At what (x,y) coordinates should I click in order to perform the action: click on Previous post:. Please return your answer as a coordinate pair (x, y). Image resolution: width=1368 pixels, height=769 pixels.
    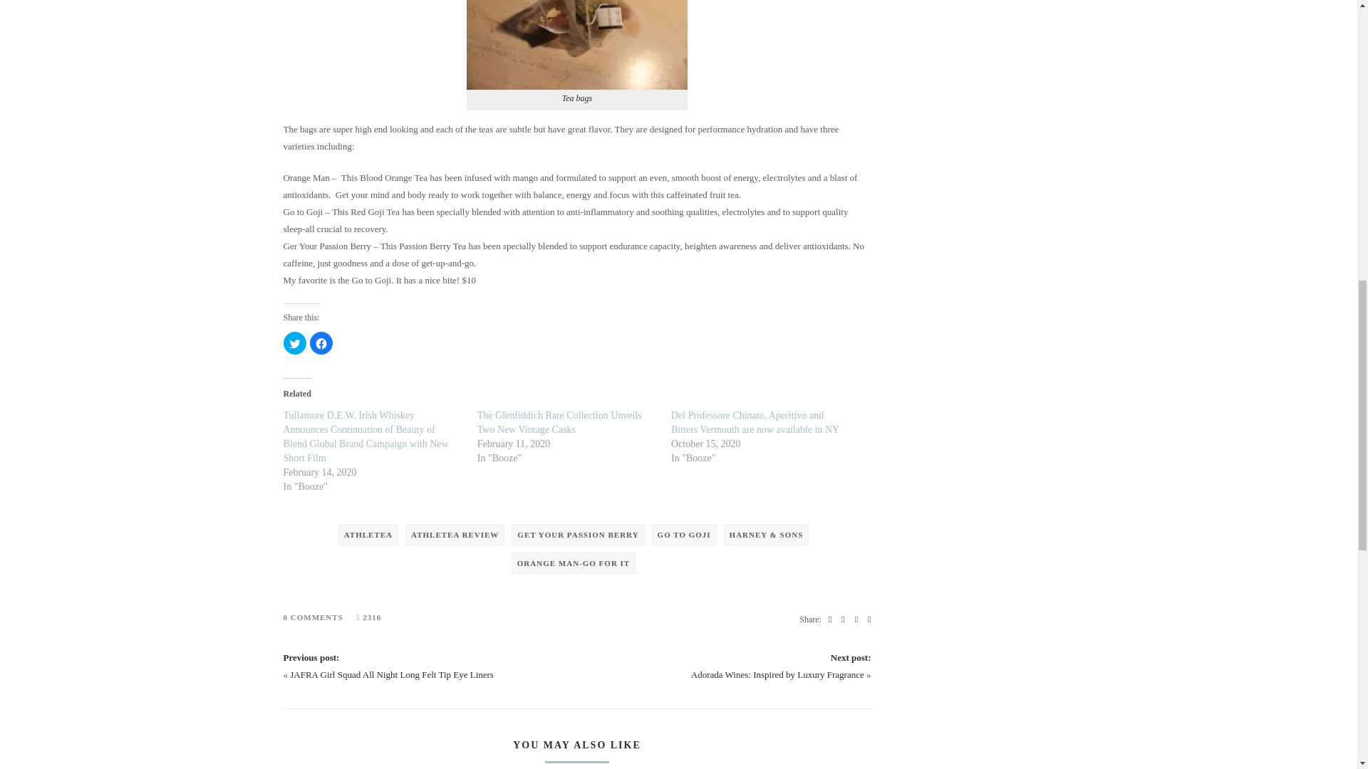
    Looking at the image, I should click on (311, 656).